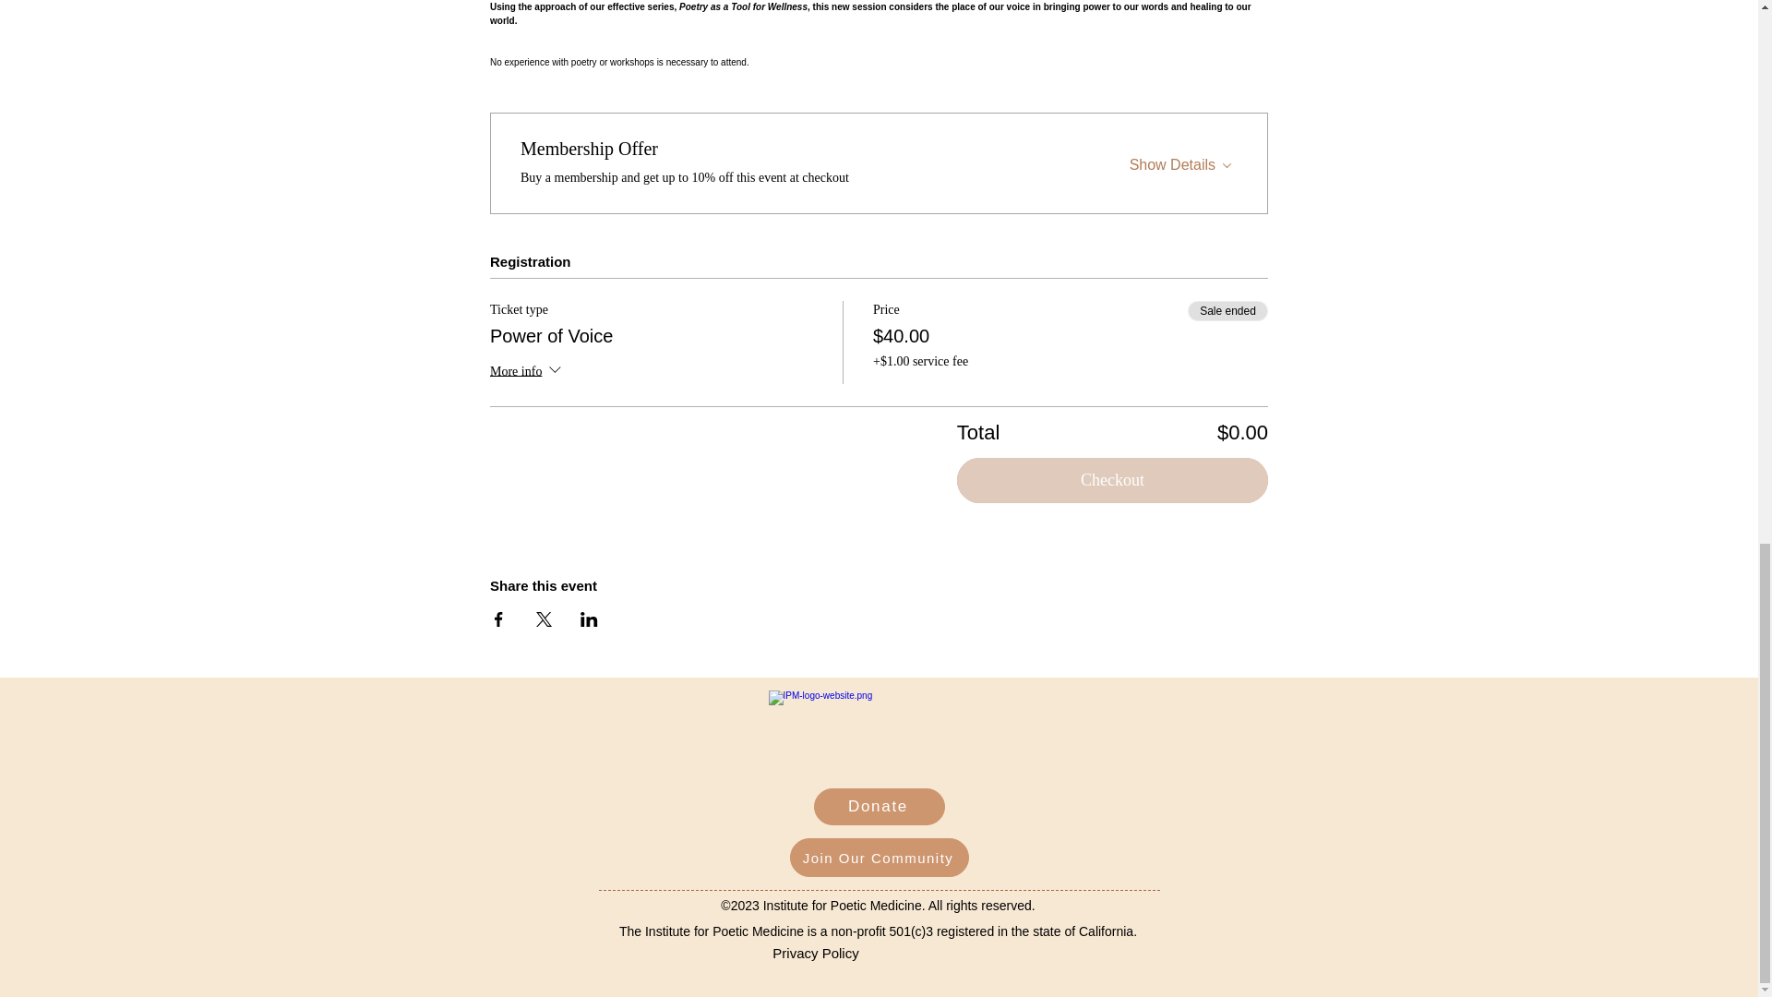  Describe the element at coordinates (815, 953) in the screenshot. I see `Privacy Policy` at that location.